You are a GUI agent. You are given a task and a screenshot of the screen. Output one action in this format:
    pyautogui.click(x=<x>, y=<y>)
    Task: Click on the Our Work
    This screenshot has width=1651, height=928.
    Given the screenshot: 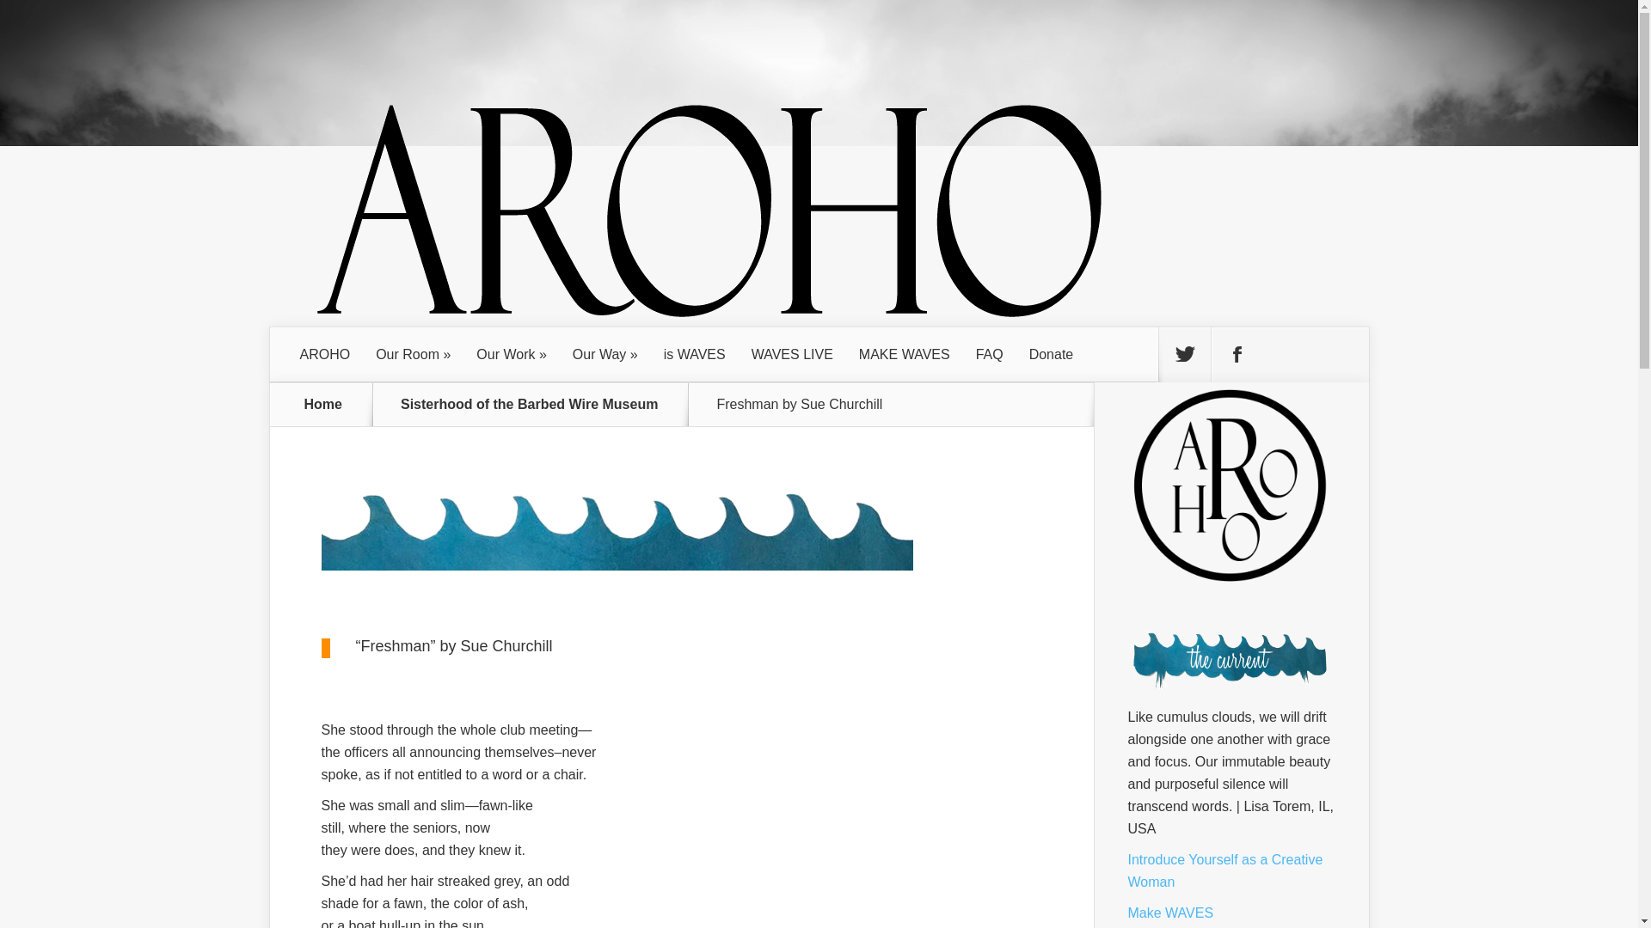 What is the action you would take?
    pyautogui.click(x=511, y=354)
    